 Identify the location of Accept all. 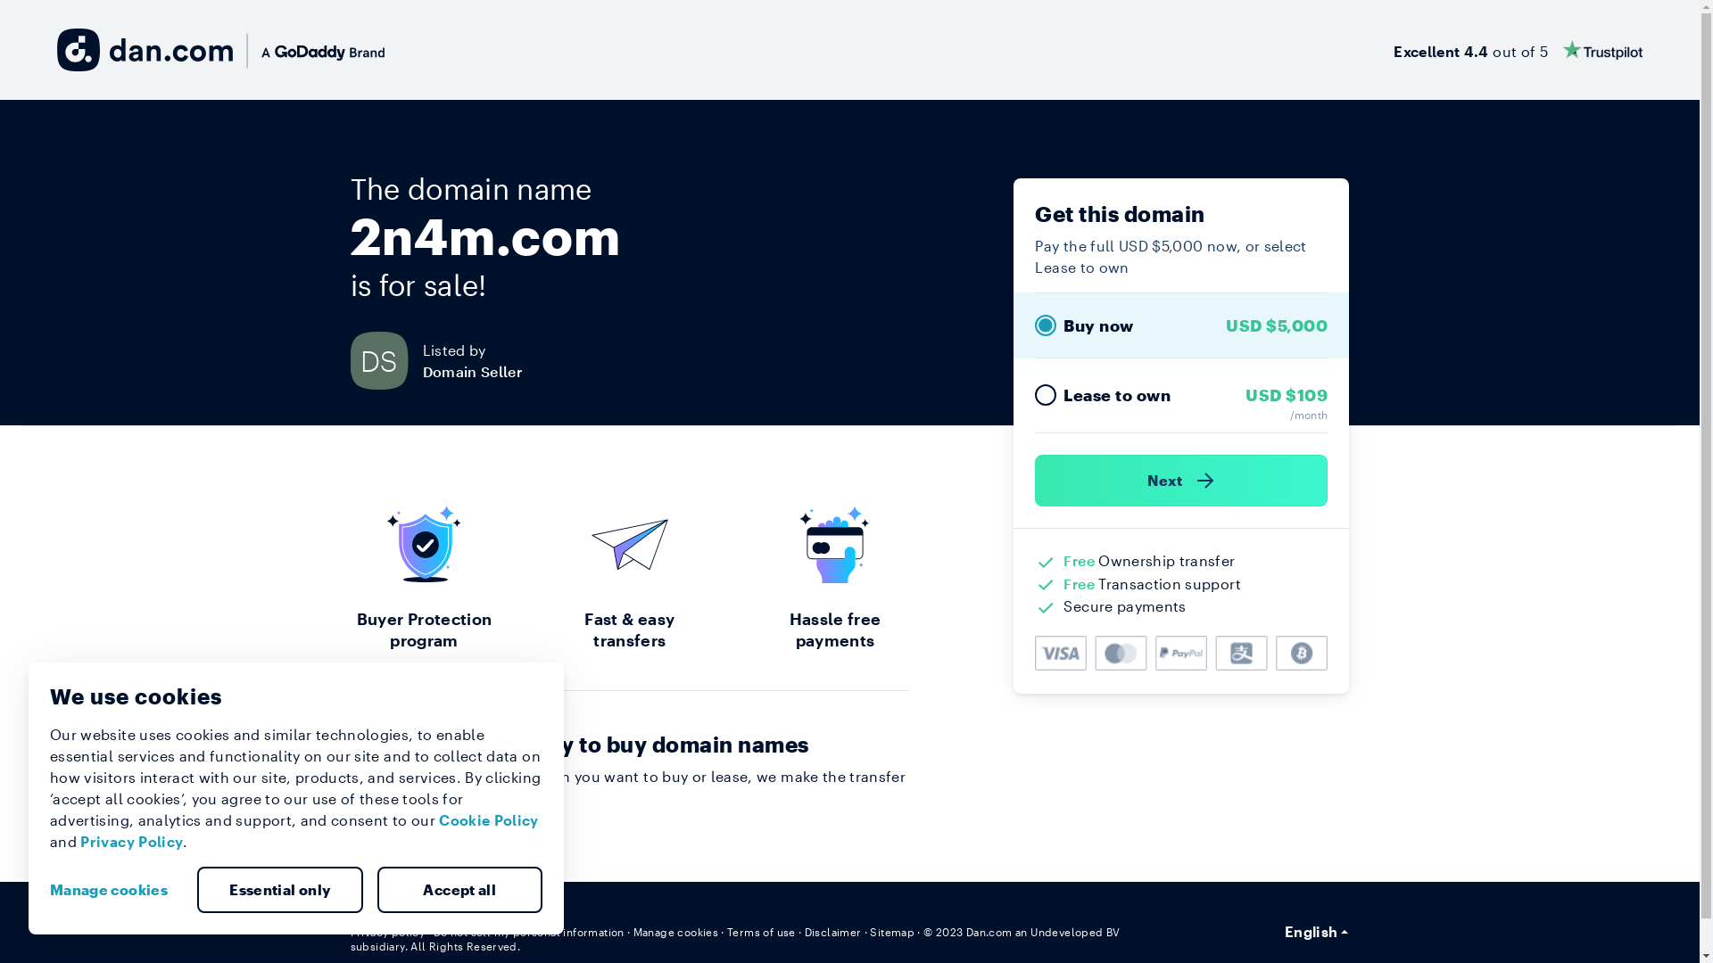
(459, 890).